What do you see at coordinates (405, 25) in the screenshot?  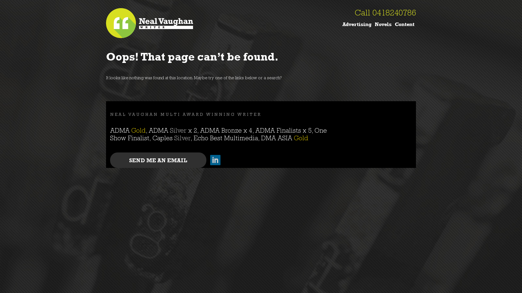 I see `Content` at bounding box center [405, 25].